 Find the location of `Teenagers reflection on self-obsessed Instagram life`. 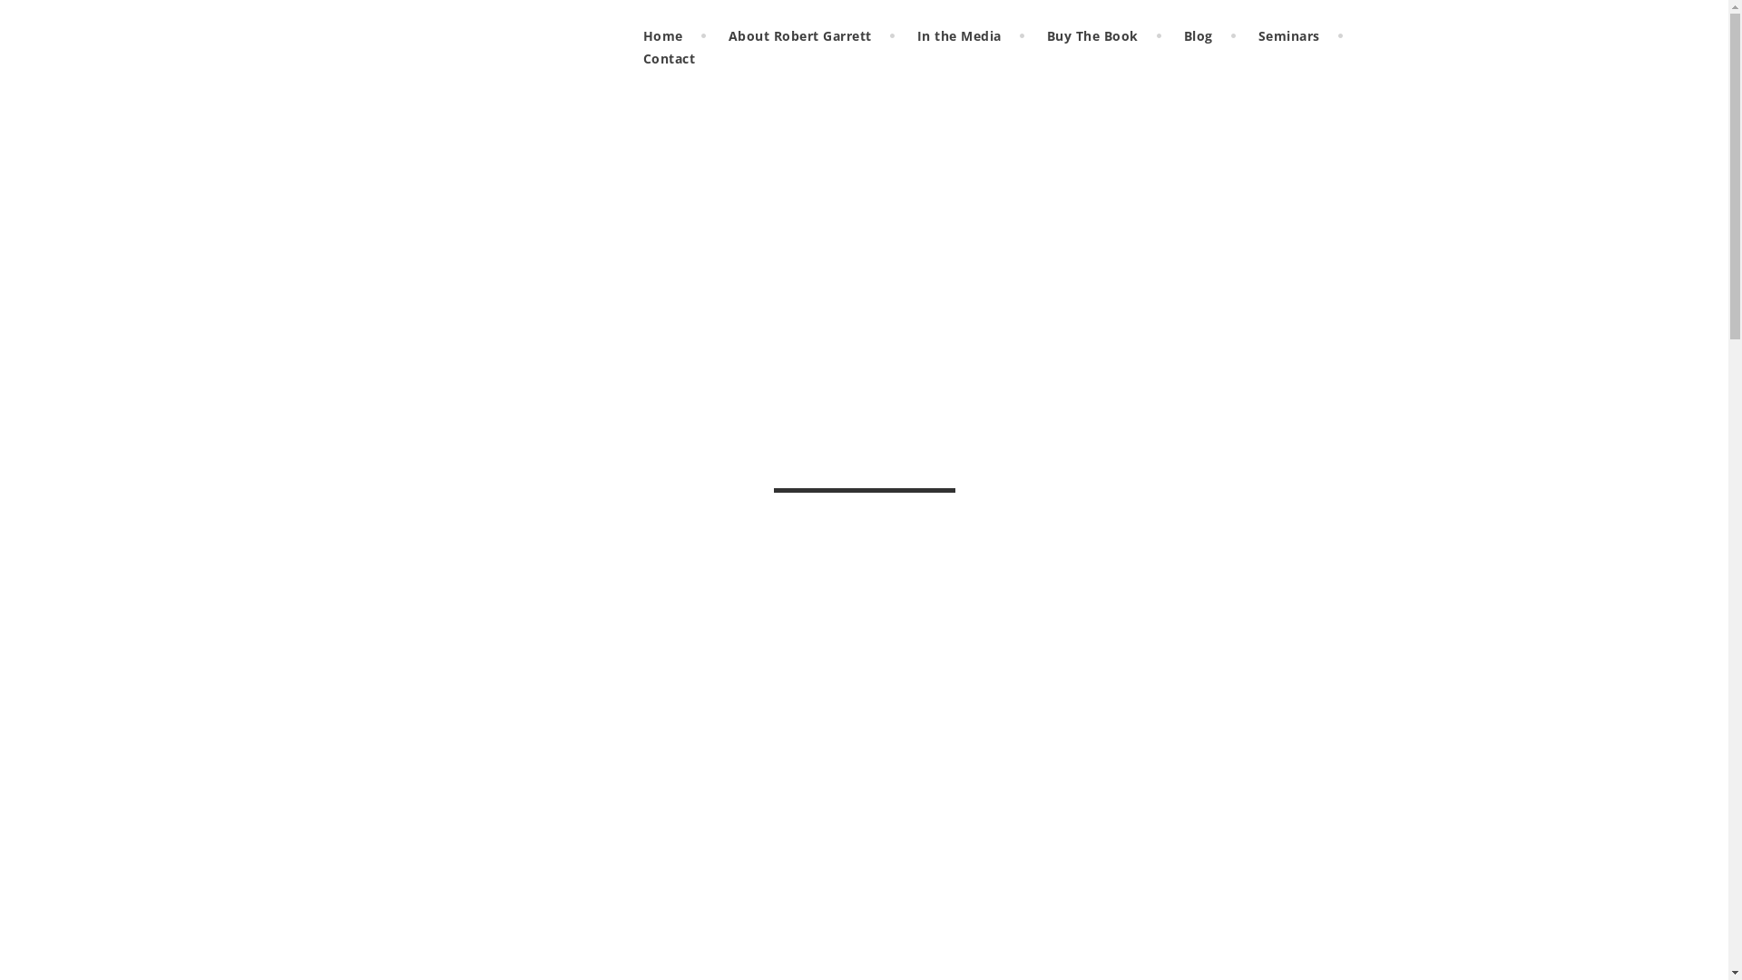

Teenagers reflection on self-obsessed Instagram life is located at coordinates (1203, 891).